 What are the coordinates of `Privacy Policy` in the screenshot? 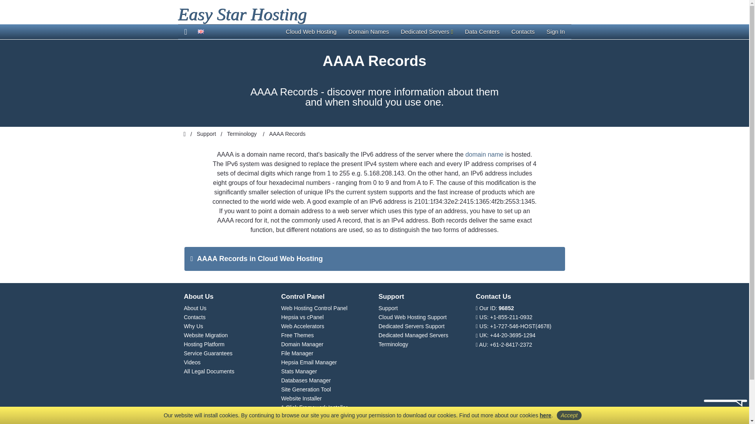 It's located at (546, 415).